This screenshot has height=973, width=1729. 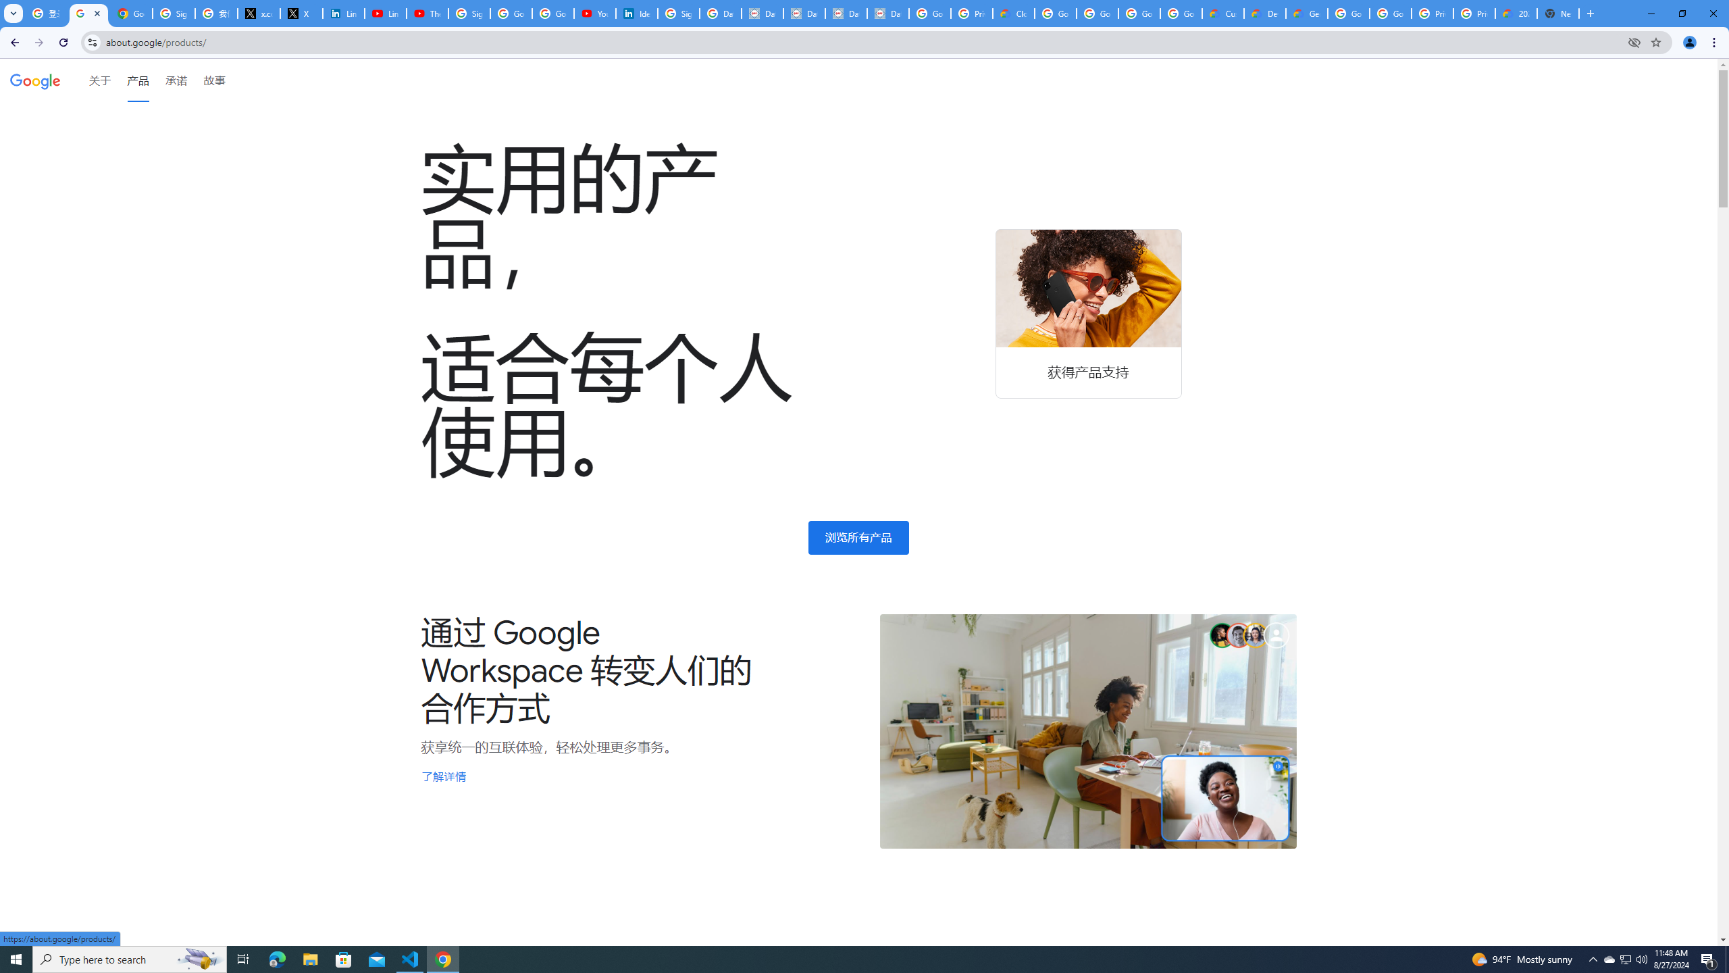 What do you see at coordinates (1222, 14) in the screenshot?
I see `Customer Care | Google Cloud` at bounding box center [1222, 14].